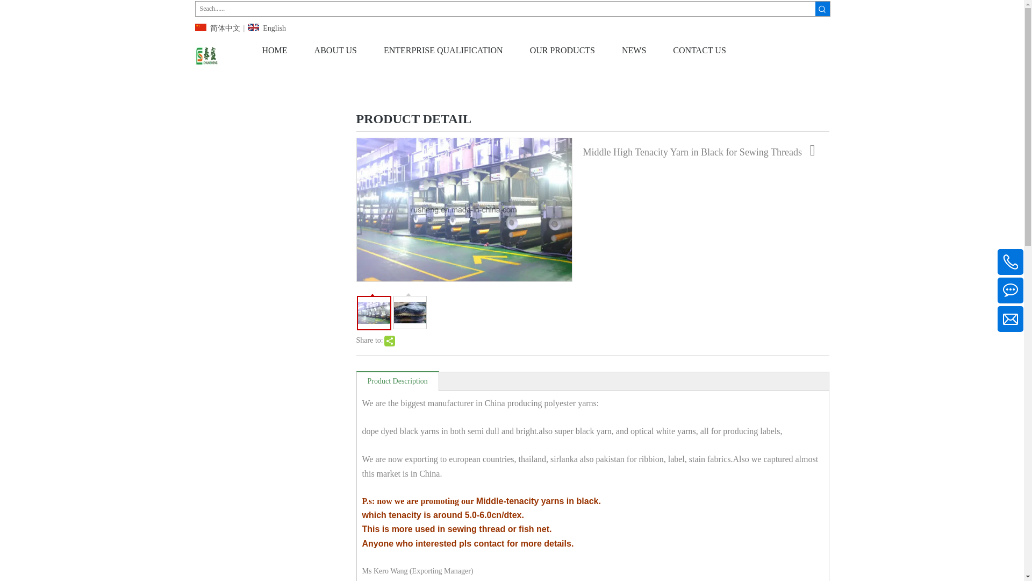 Image resolution: width=1032 pixels, height=581 pixels. Describe the element at coordinates (443, 51) in the screenshot. I see `ENTERPRISE QUALIFICATION` at that location.